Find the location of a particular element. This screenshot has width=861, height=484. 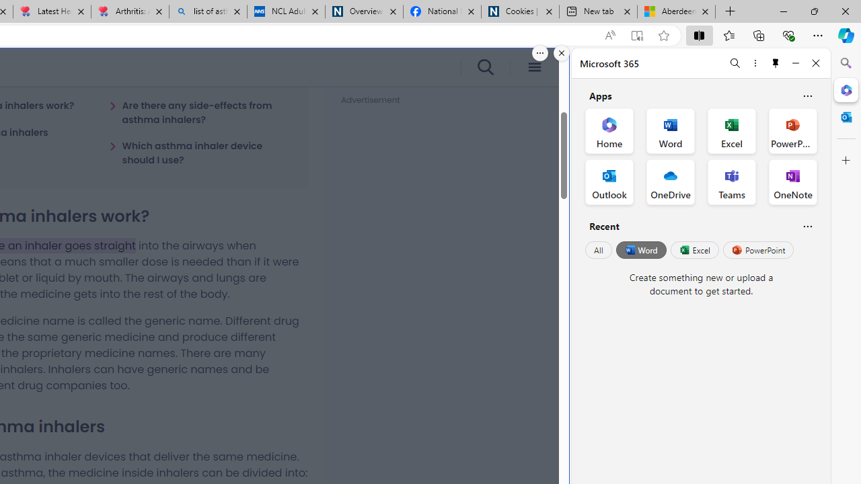

OneDrive Office App is located at coordinates (670, 182).